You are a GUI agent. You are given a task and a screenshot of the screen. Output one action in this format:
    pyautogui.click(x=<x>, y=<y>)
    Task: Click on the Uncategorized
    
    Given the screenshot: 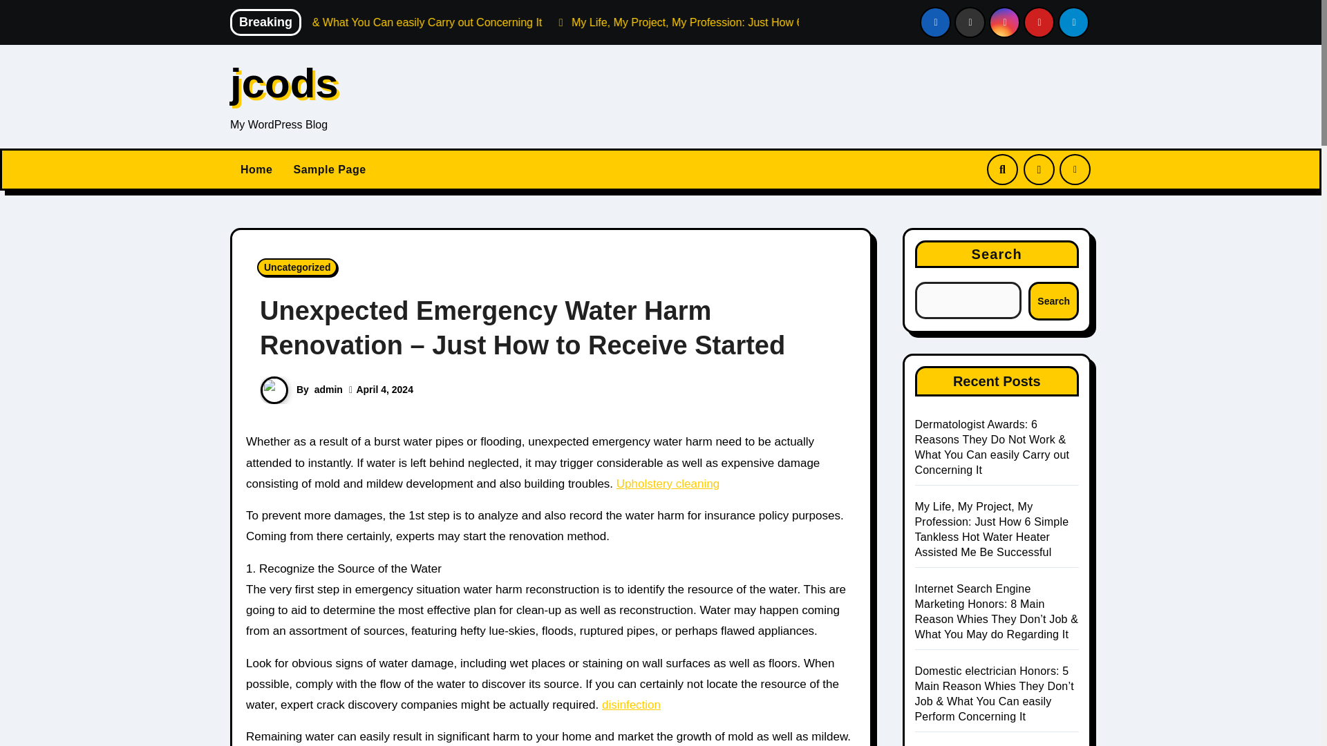 What is the action you would take?
    pyautogui.click(x=297, y=267)
    